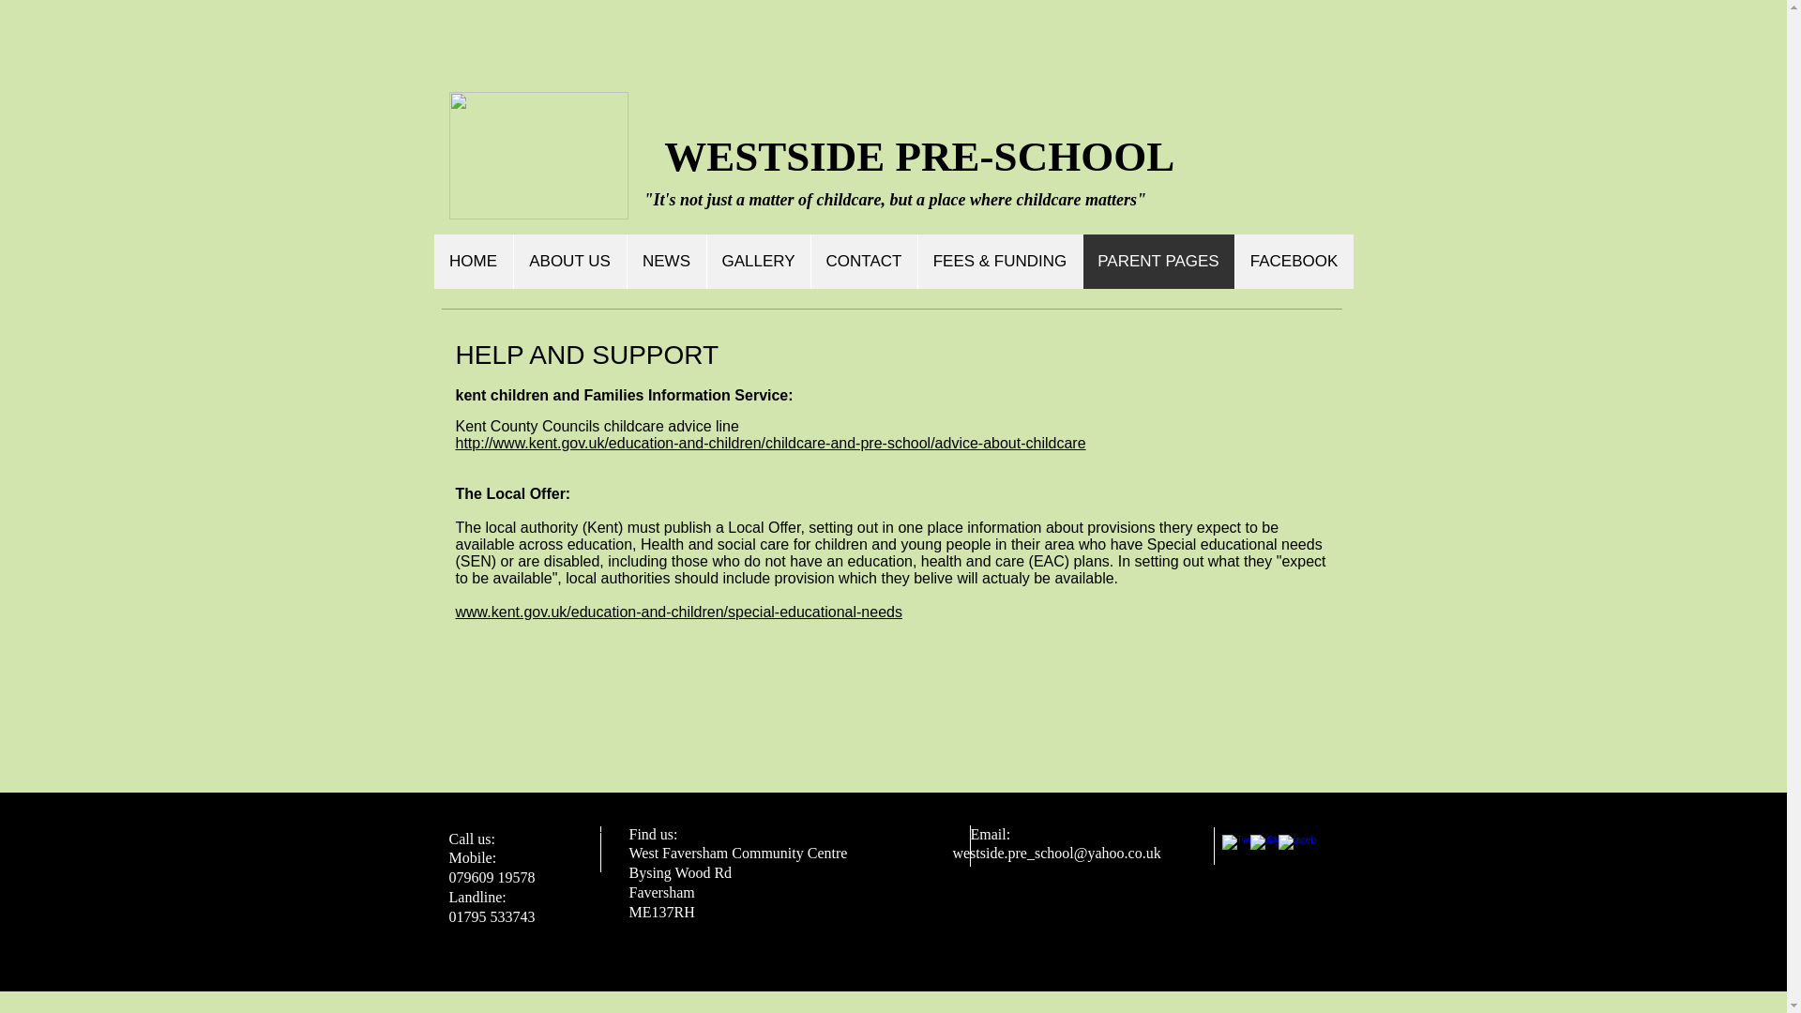 Image resolution: width=1801 pixels, height=1013 pixels. I want to click on NEWS, so click(666, 261).